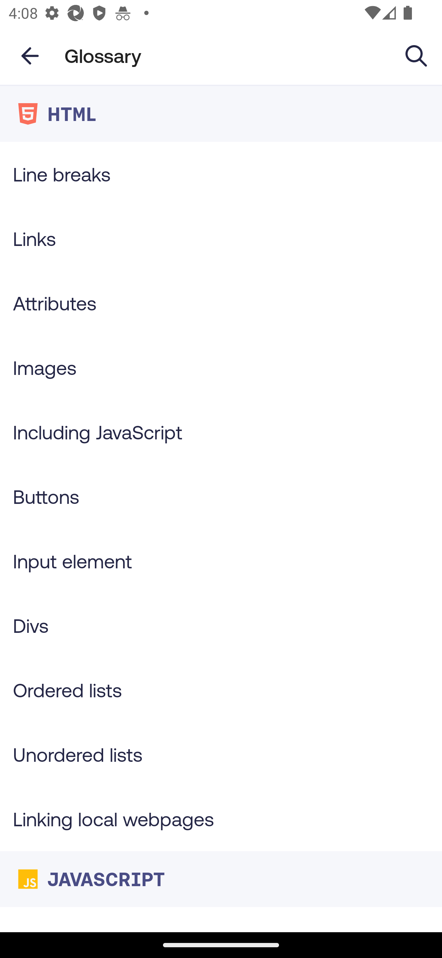 Image resolution: width=442 pixels, height=958 pixels. What do you see at coordinates (221, 819) in the screenshot?
I see `Linking local webpages` at bounding box center [221, 819].